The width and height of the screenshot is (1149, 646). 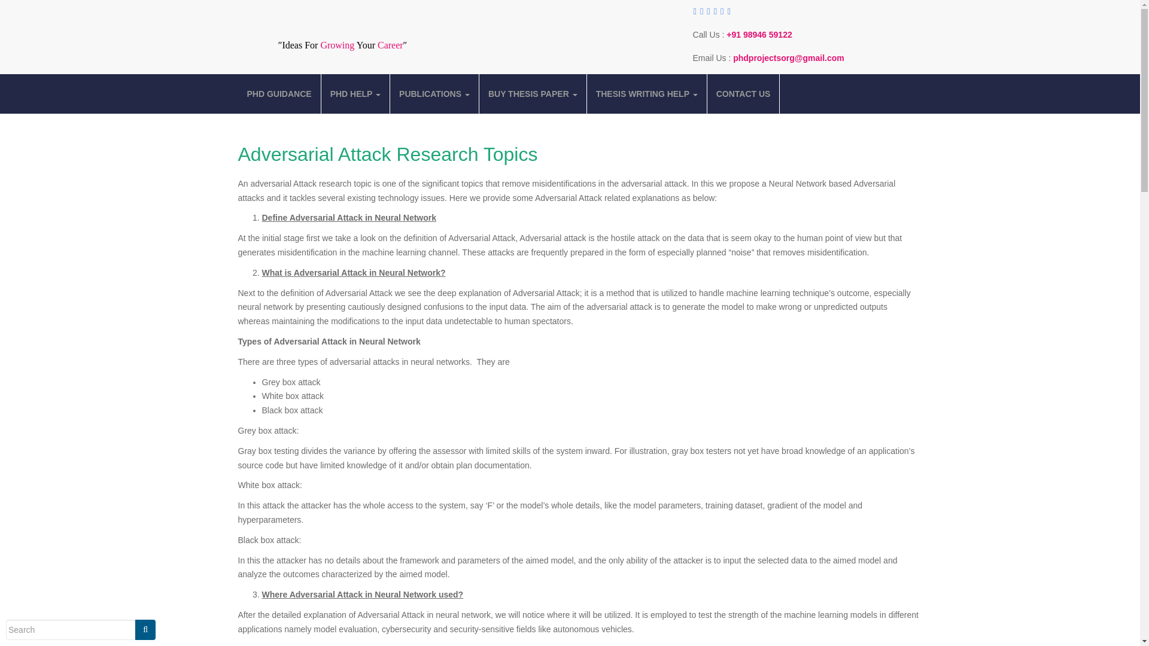 I want to click on PUBLICATIONS, so click(x=434, y=94).